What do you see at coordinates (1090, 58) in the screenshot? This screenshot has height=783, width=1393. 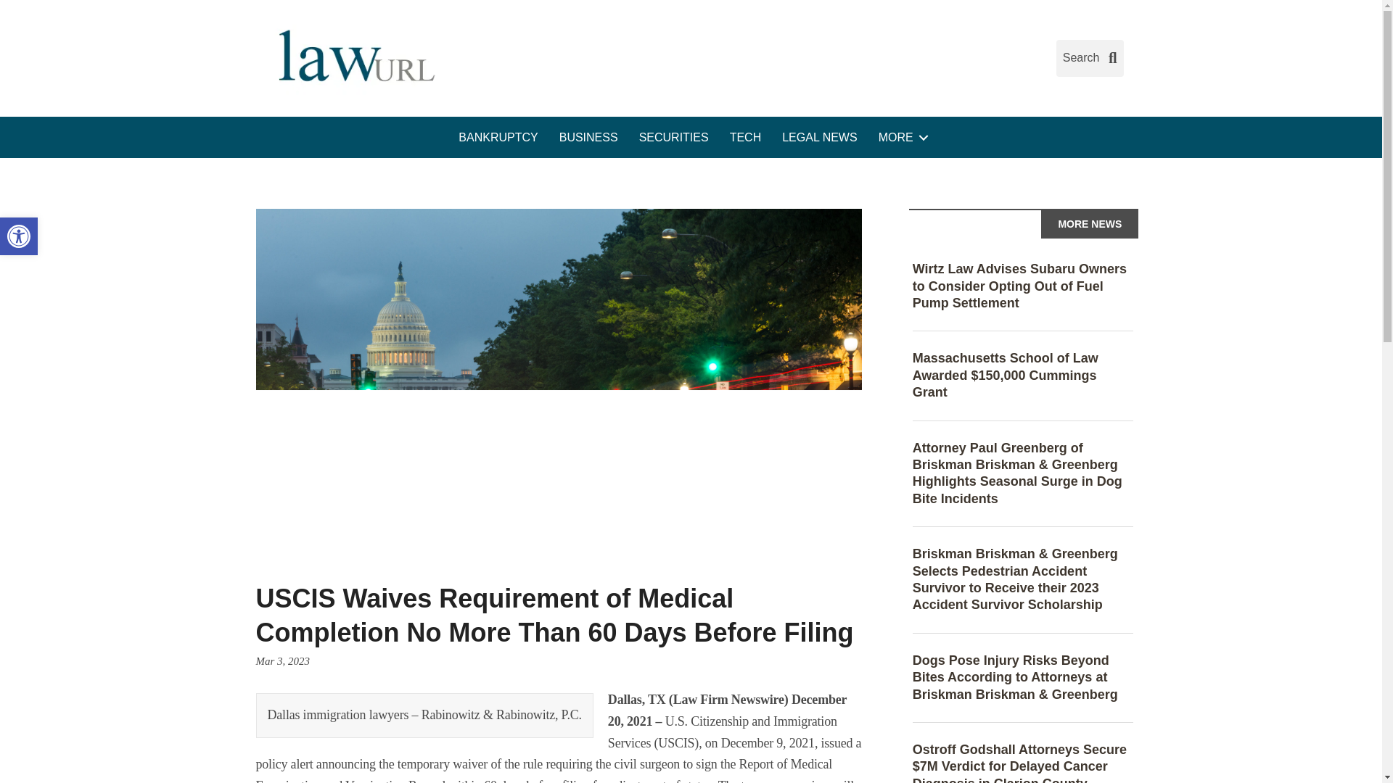 I see `Search` at bounding box center [1090, 58].